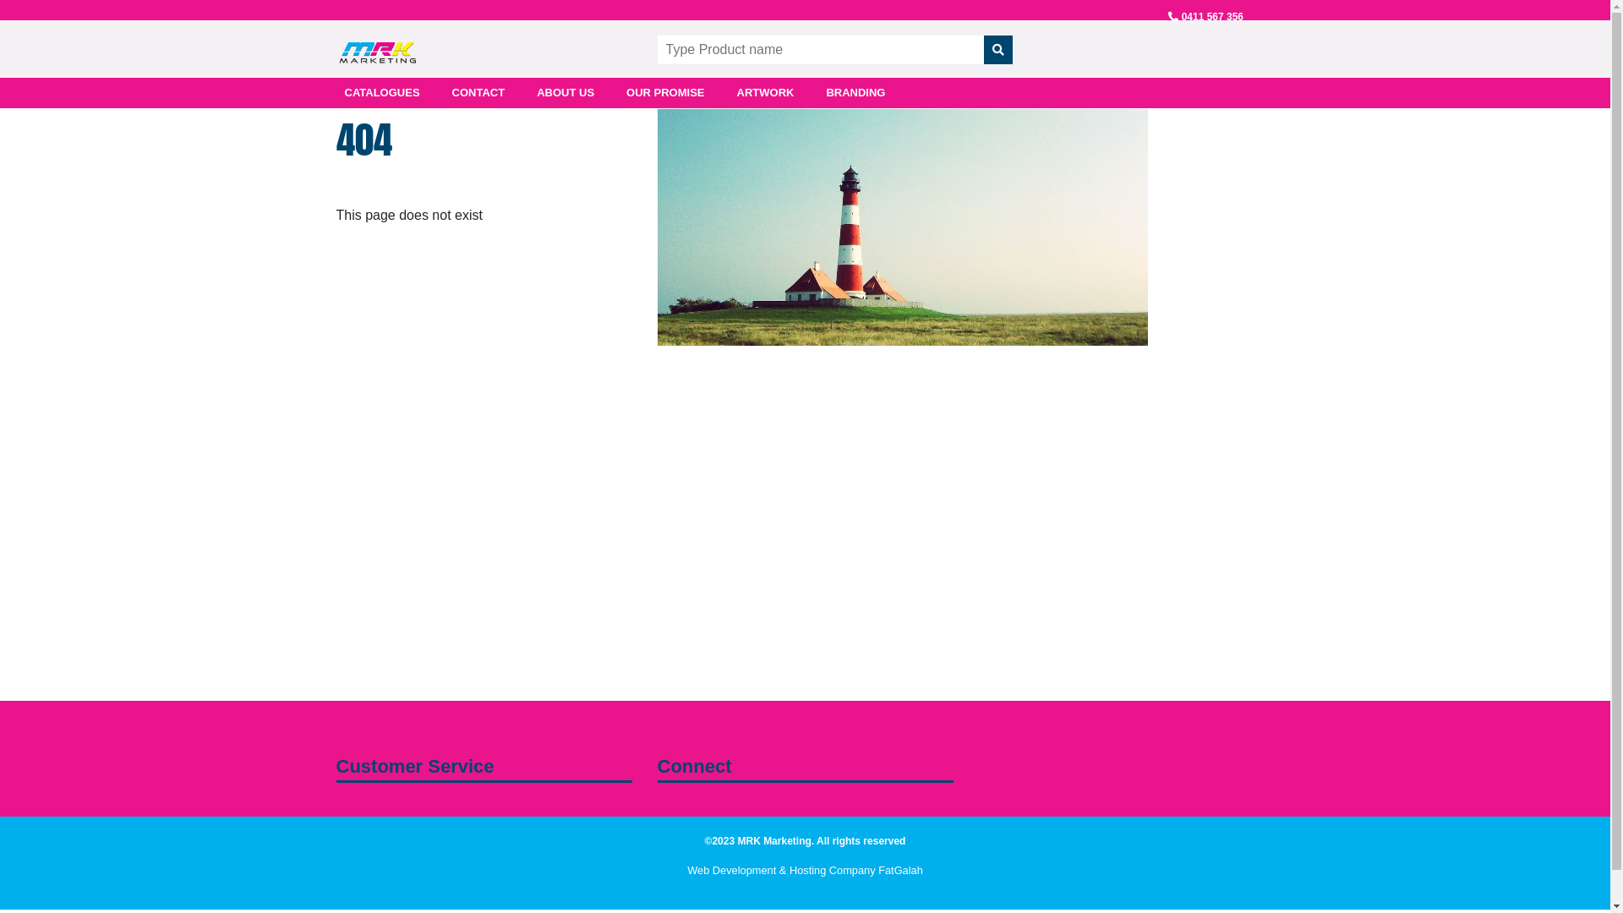 The image size is (1623, 913). Describe the element at coordinates (1212, 17) in the screenshot. I see `0411 567 356` at that location.